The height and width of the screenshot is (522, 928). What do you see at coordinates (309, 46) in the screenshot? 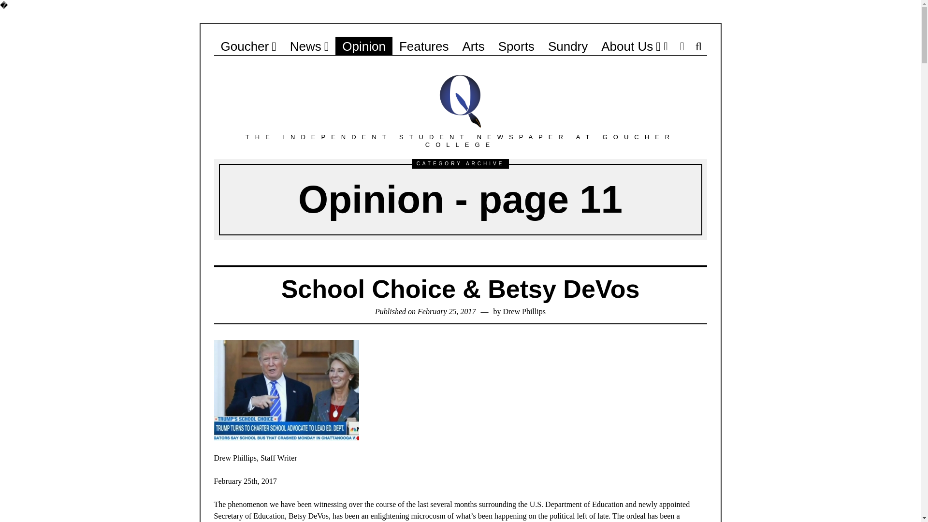
I see `News` at bounding box center [309, 46].